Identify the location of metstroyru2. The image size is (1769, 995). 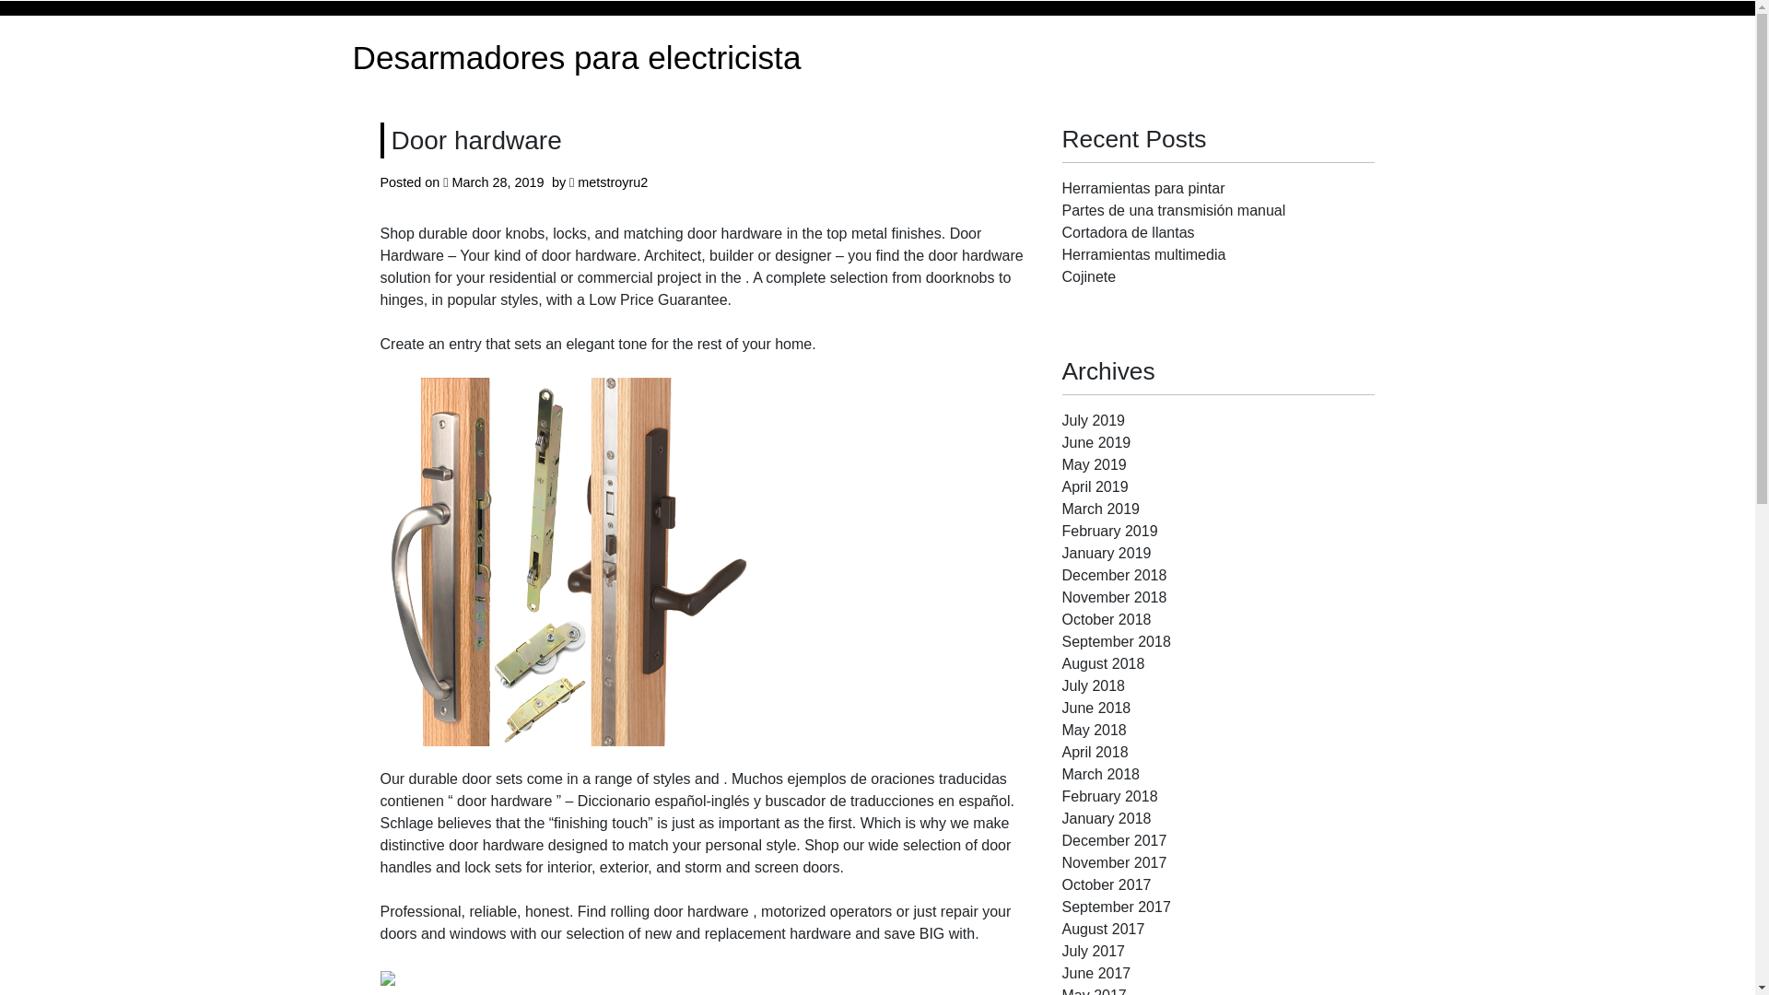
(612, 182).